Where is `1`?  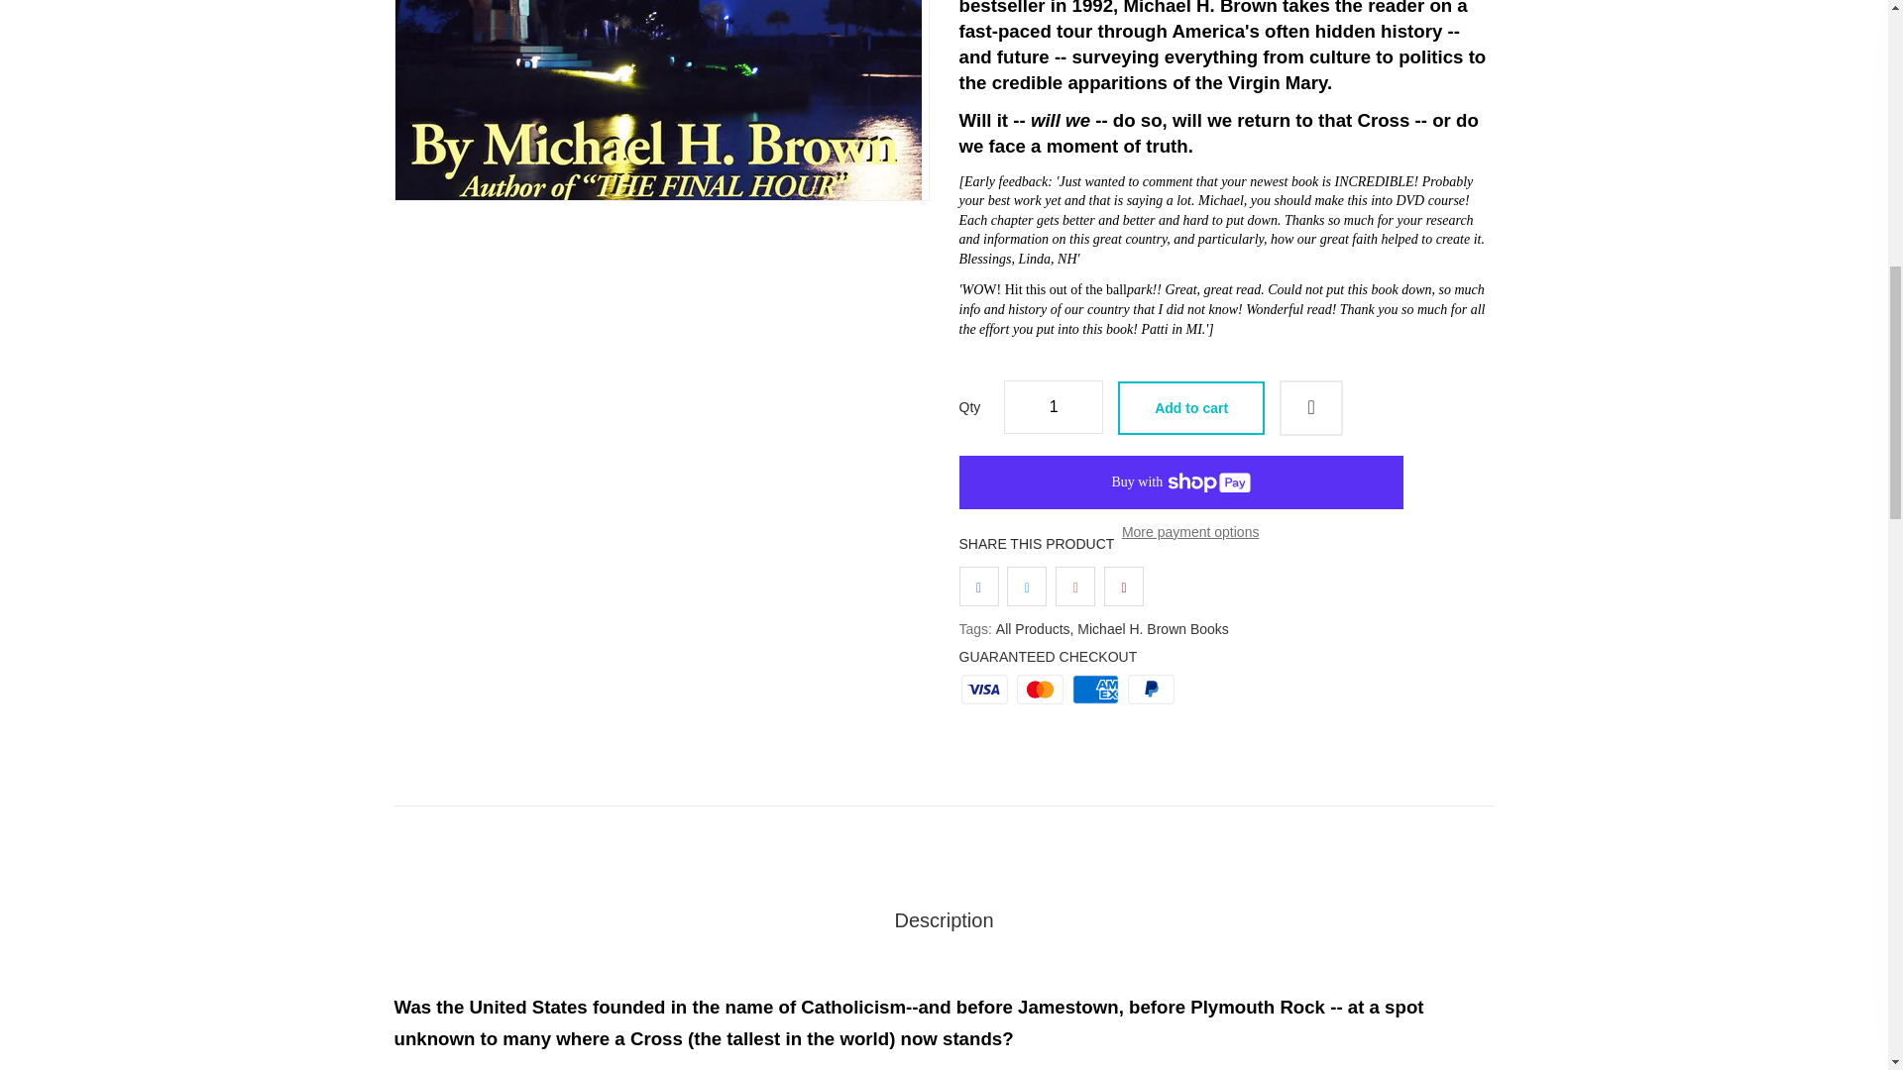
1 is located at coordinates (1054, 407).